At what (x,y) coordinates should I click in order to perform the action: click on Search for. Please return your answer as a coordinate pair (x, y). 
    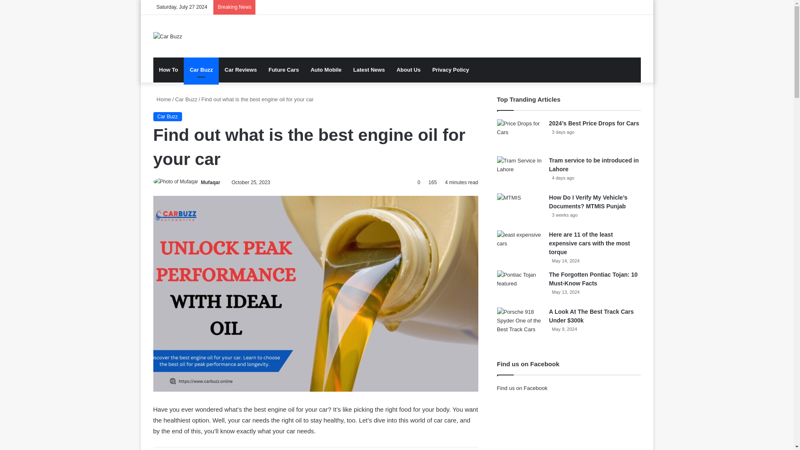
    Looking at the image, I should click on (634, 70).